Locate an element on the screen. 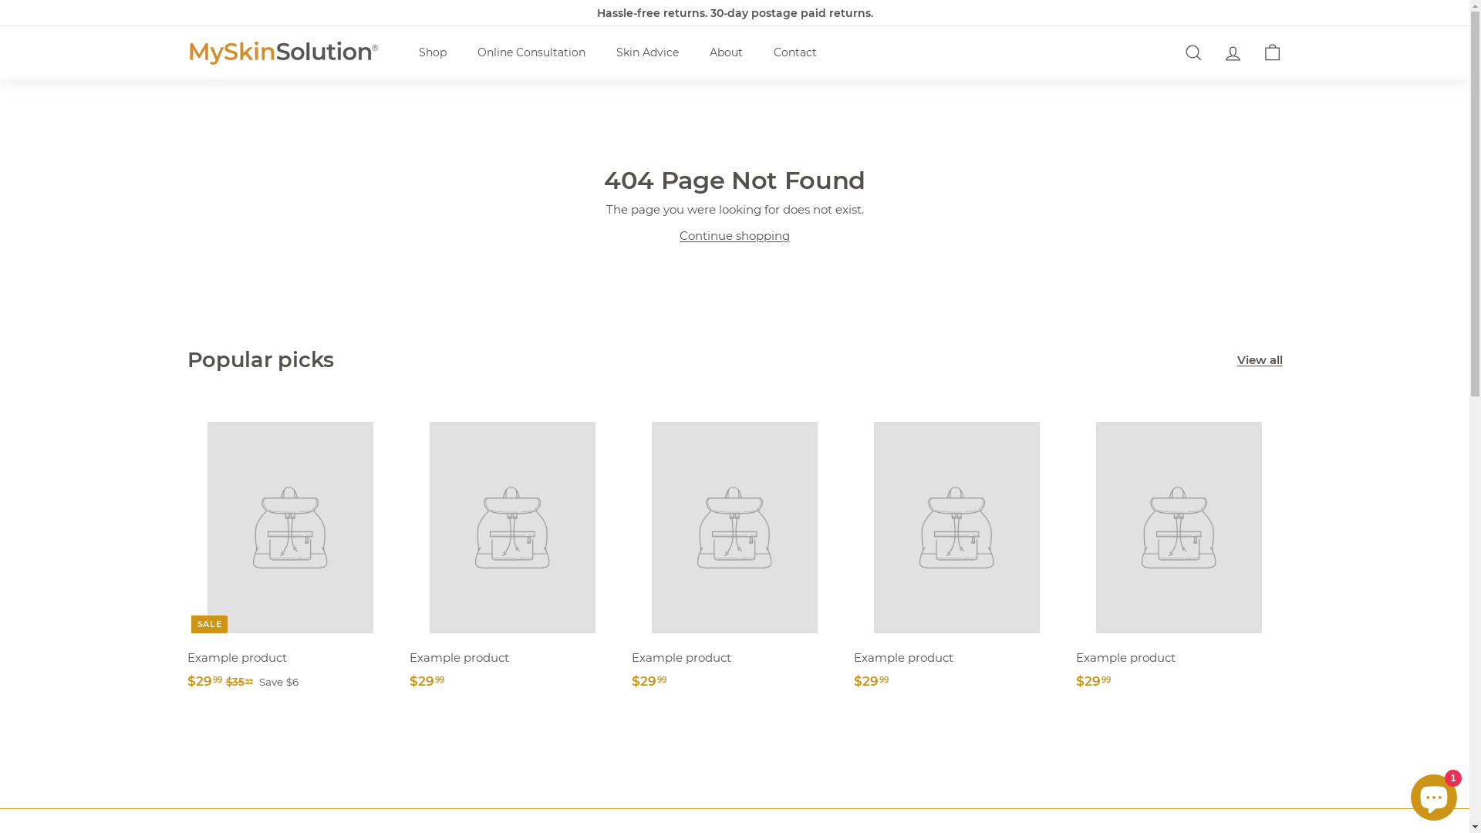  Skin Advice is located at coordinates (646, 52).